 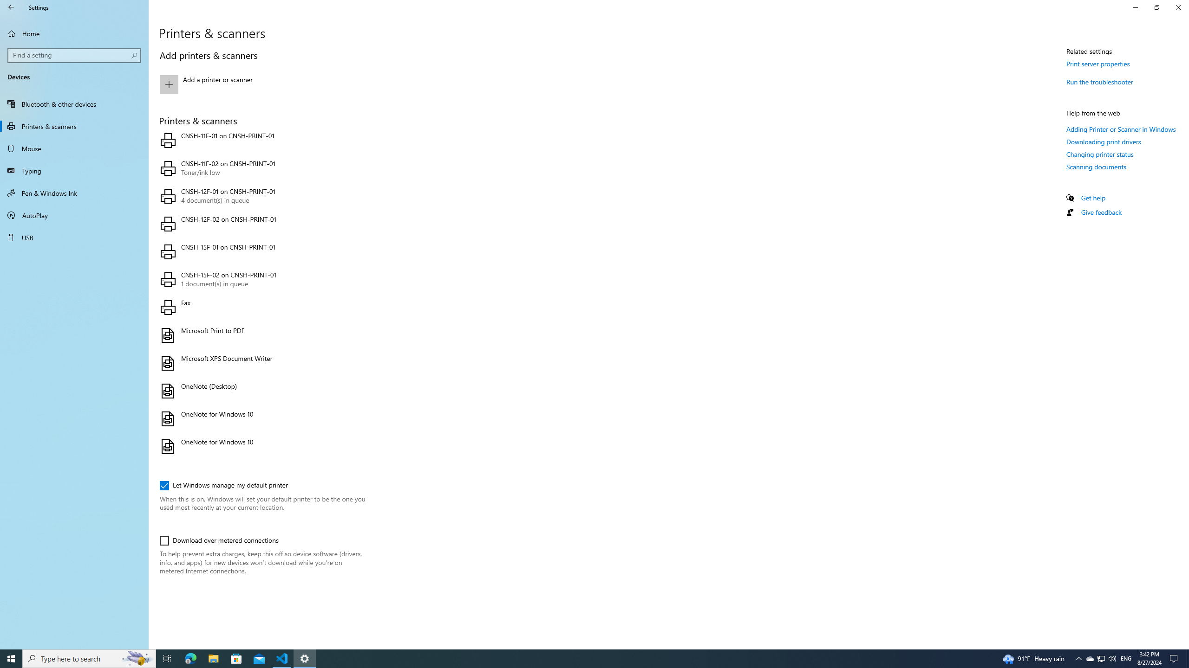 I want to click on OneNote (Desktop), so click(x=261, y=391).